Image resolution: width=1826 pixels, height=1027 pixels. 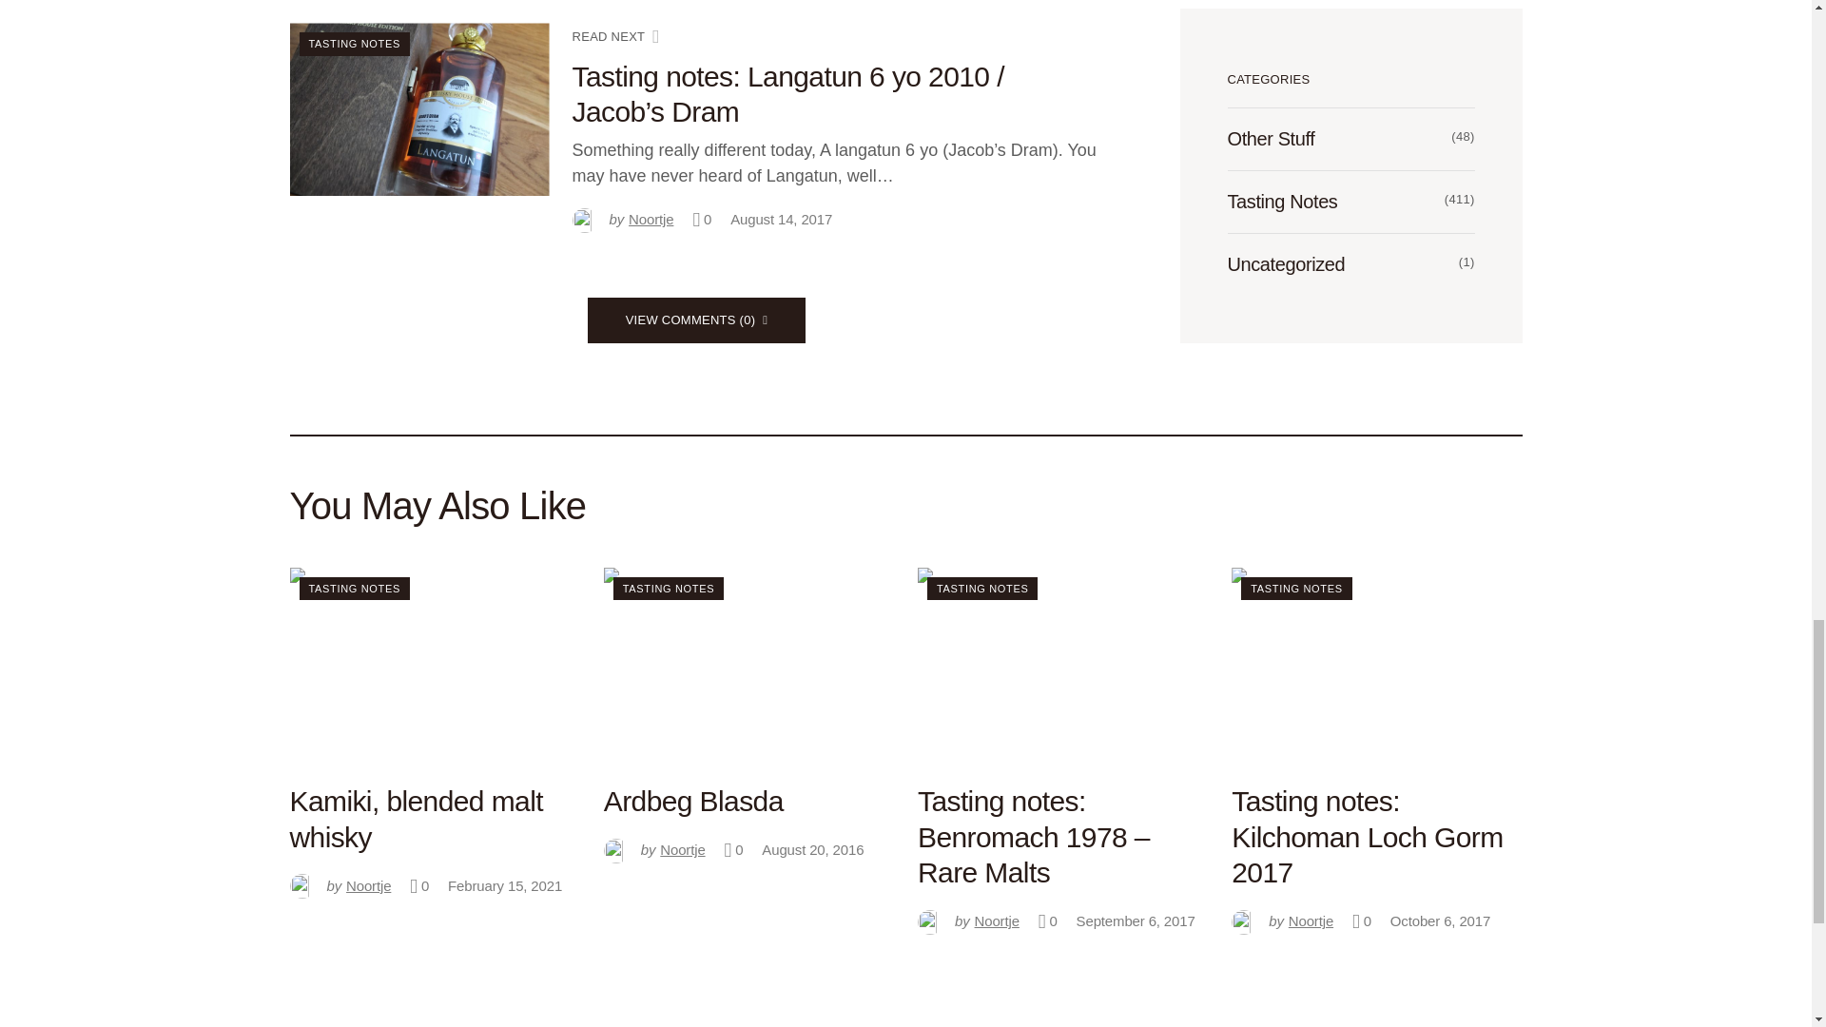 What do you see at coordinates (654, 850) in the screenshot?
I see `View all posts by Noortje` at bounding box center [654, 850].